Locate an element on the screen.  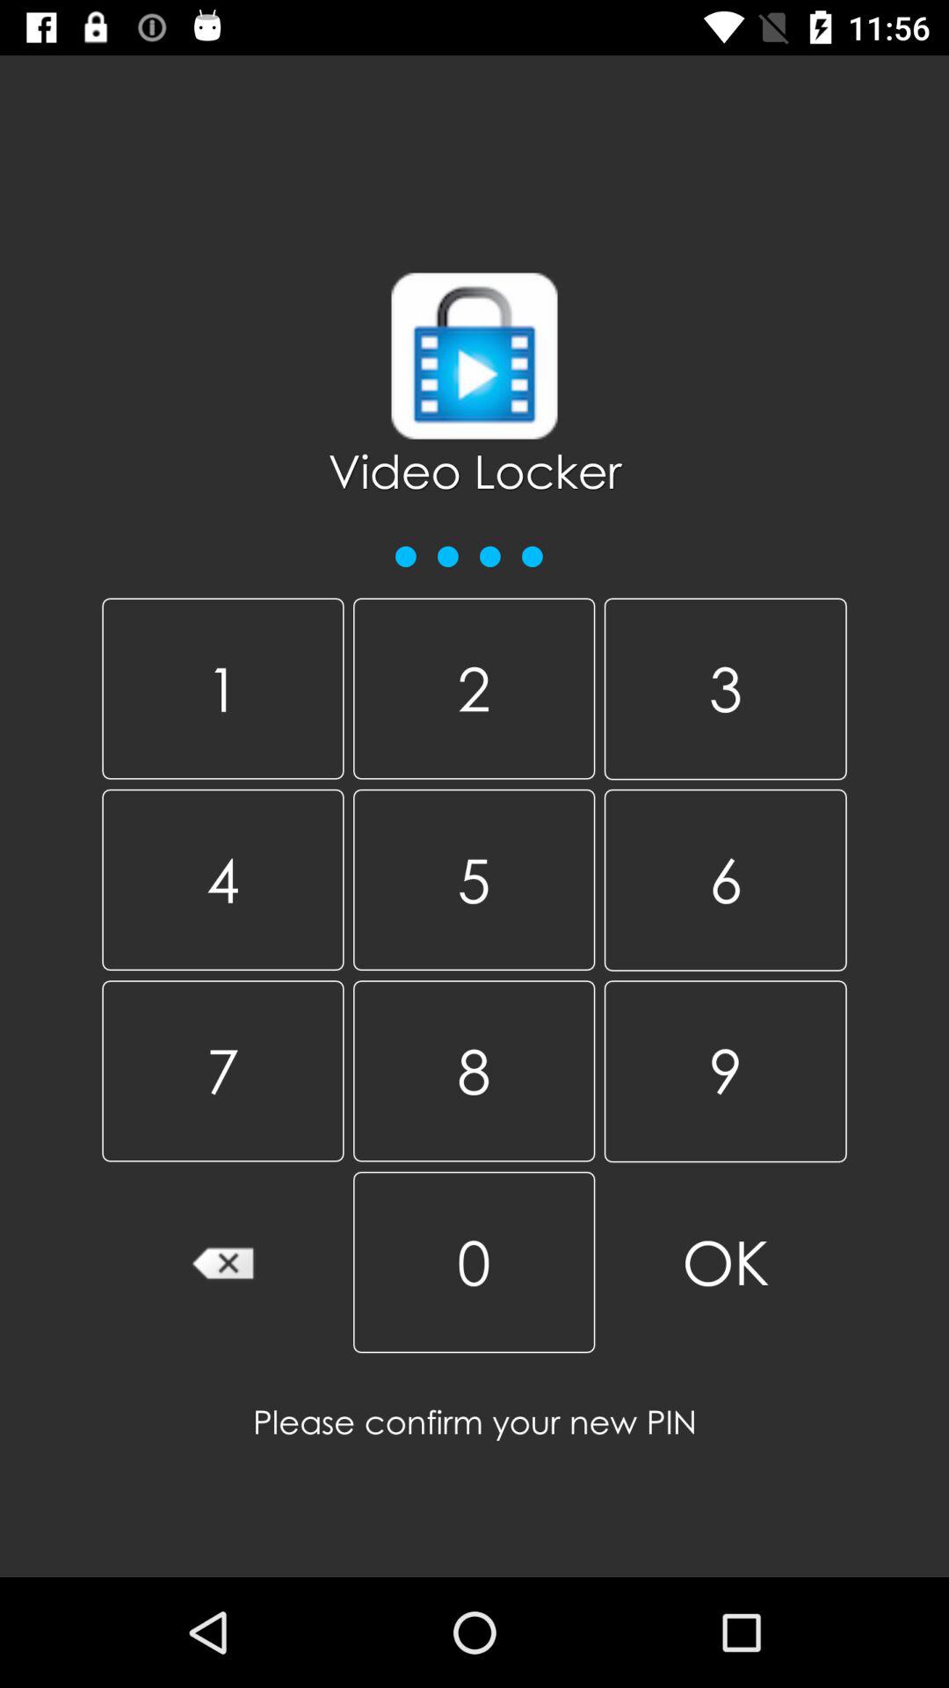
click the item at the bottom right corner is located at coordinates (725, 1262).